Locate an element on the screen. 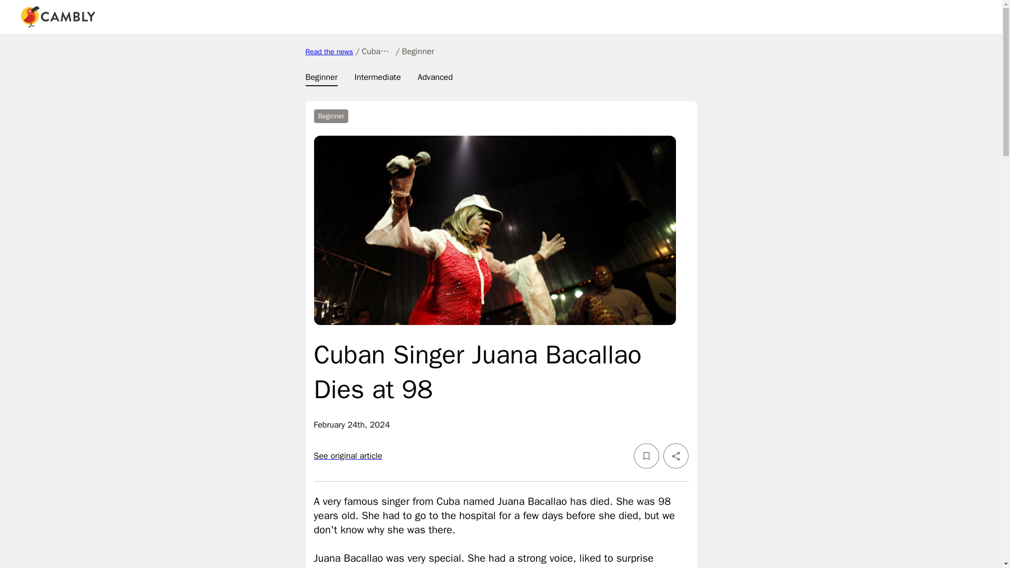  Read the news is located at coordinates (328, 52).